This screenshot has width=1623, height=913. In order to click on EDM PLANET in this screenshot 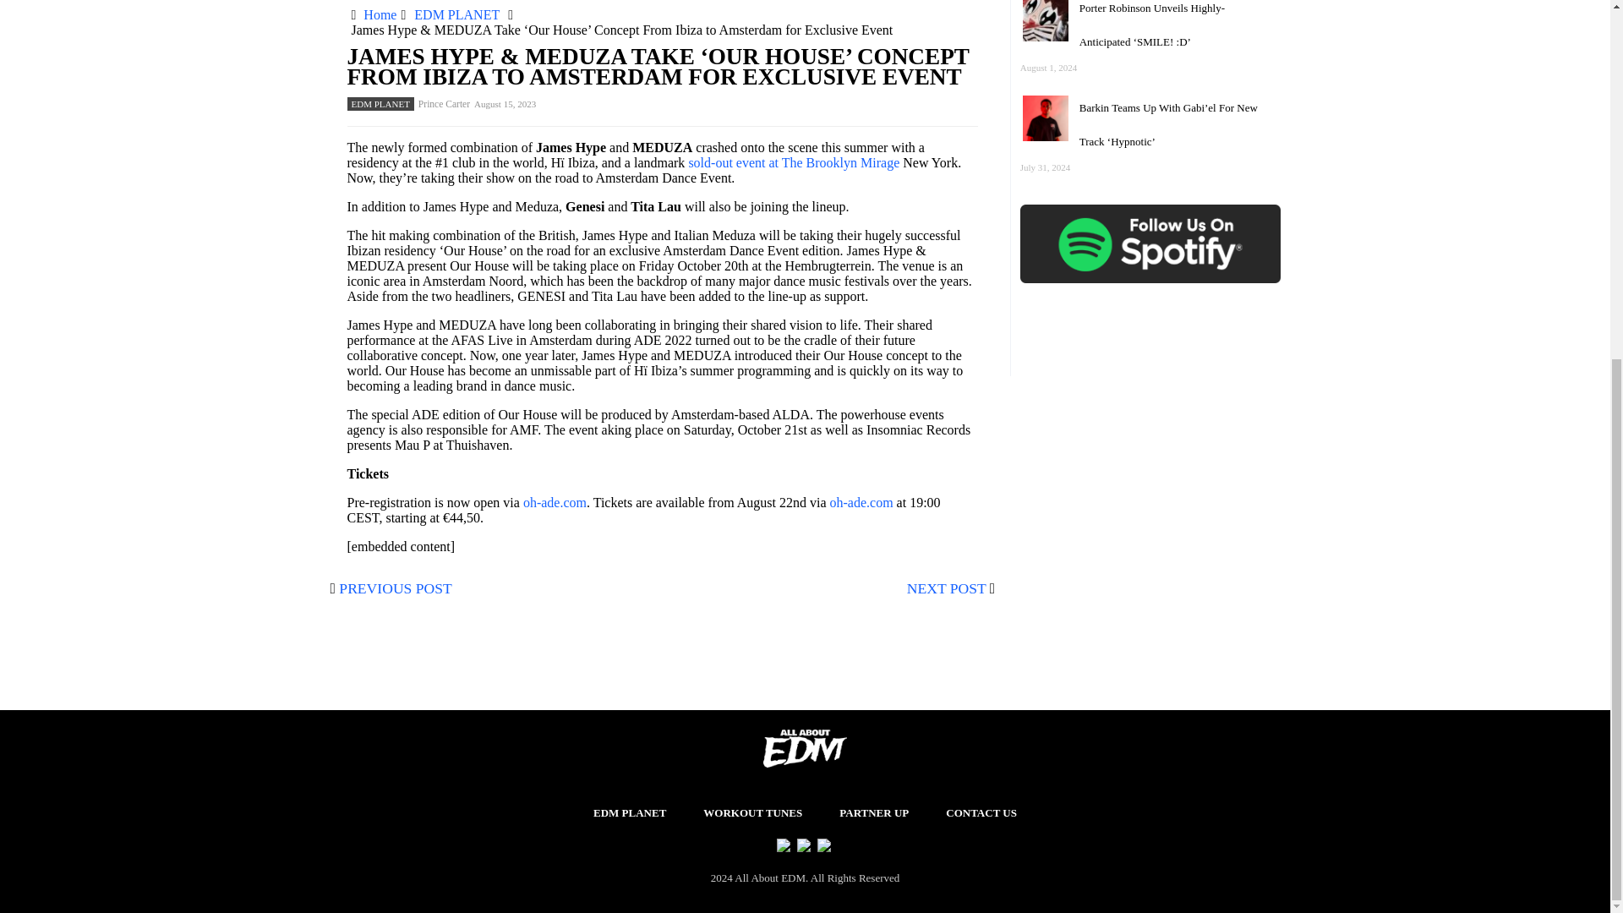, I will do `click(456, 14)`.